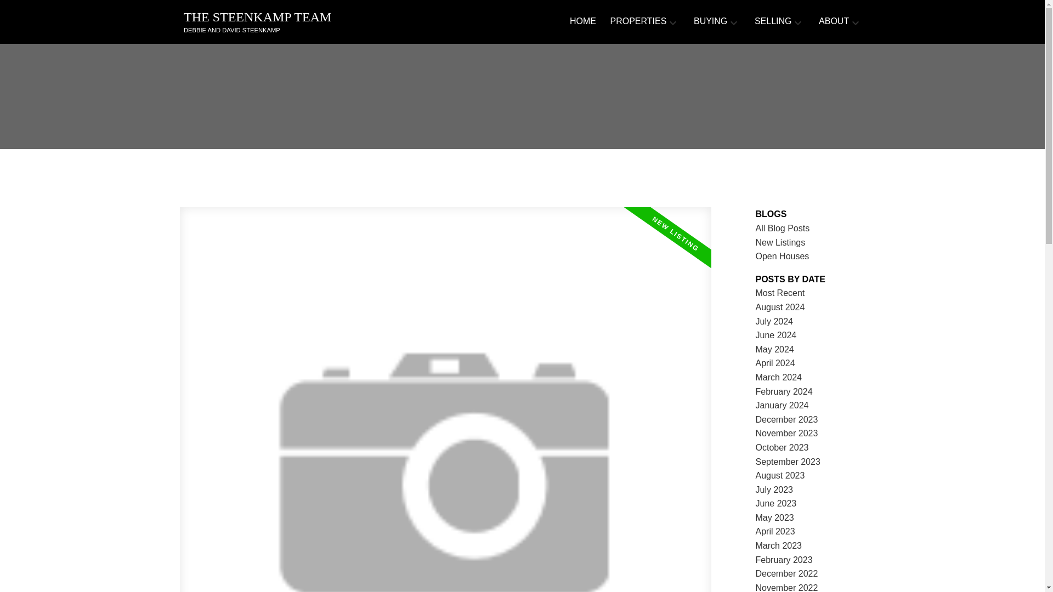 This screenshot has height=592, width=1053. What do you see at coordinates (774, 517) in the screenshot?
I see `May 2023` at bounding box center [774, 517].